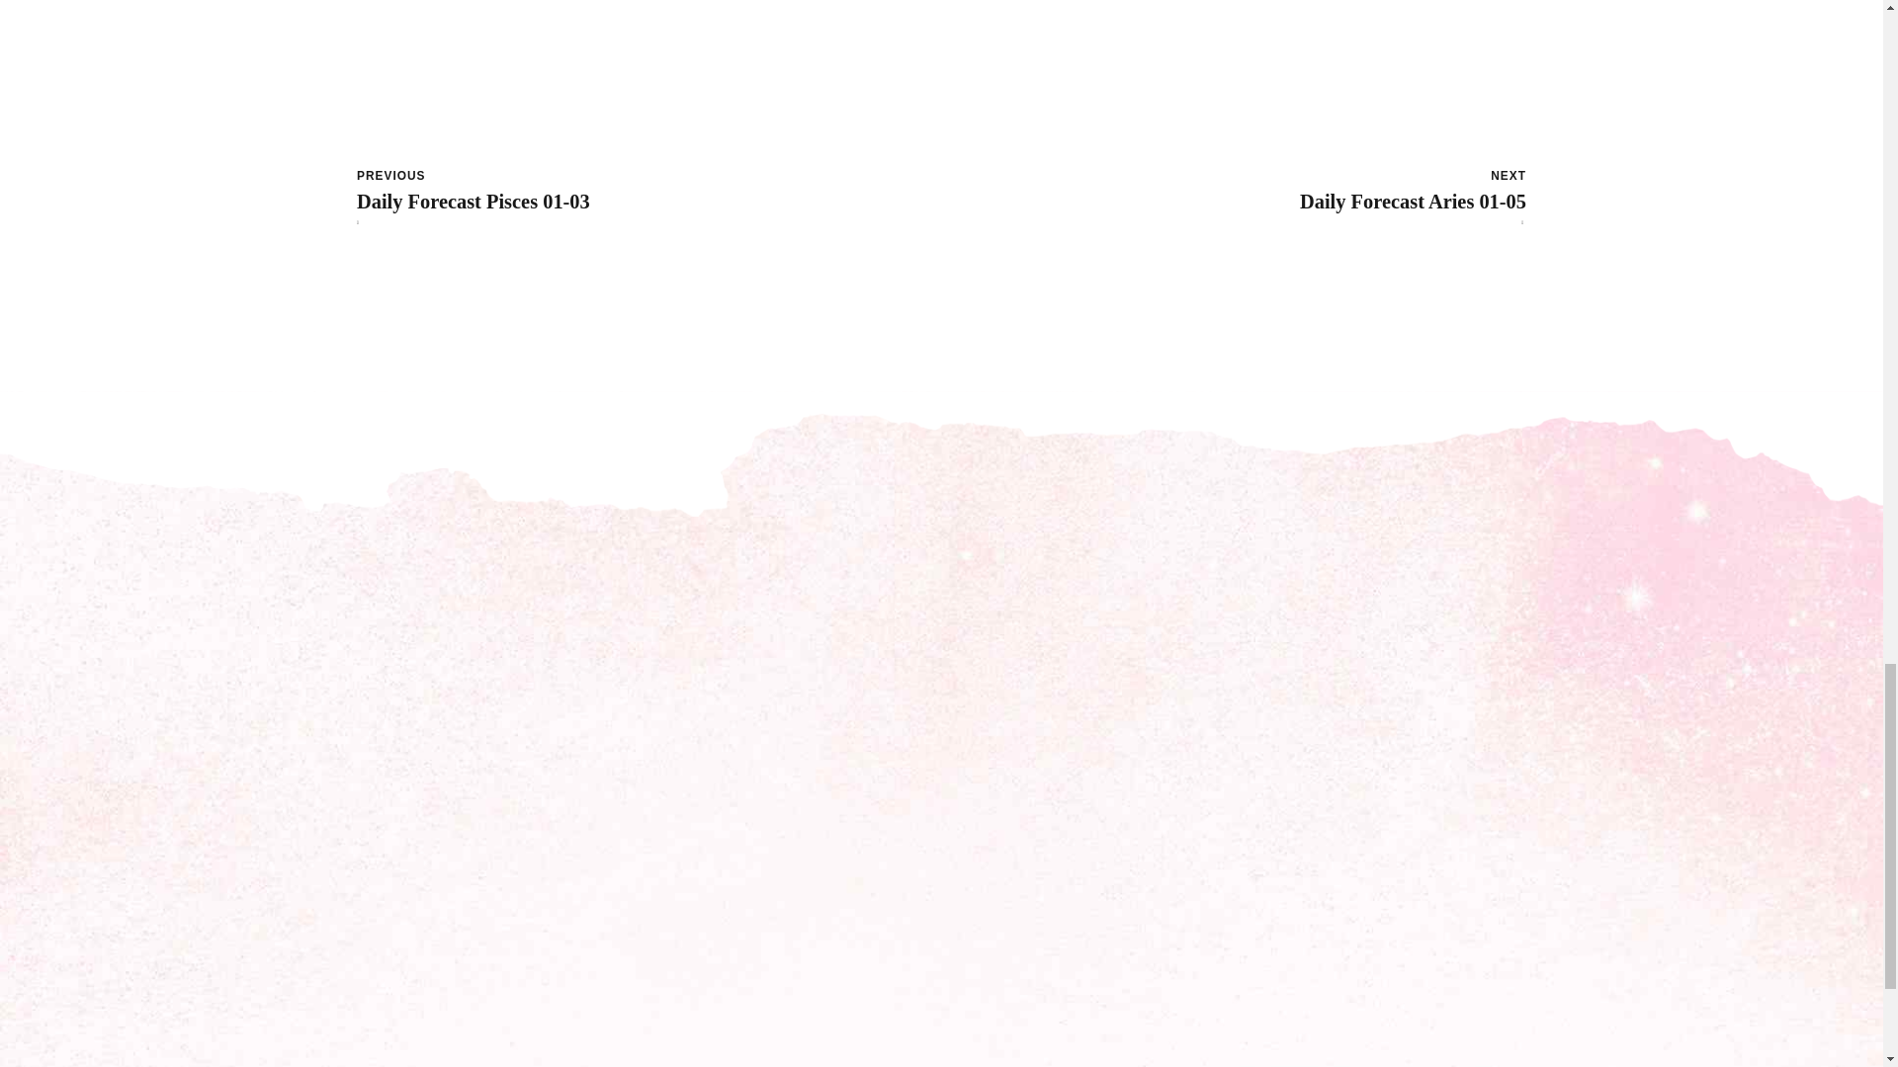 The height and width of the screenshot is (1067, 1898). I want to click on Submit, so click(1239, 946).